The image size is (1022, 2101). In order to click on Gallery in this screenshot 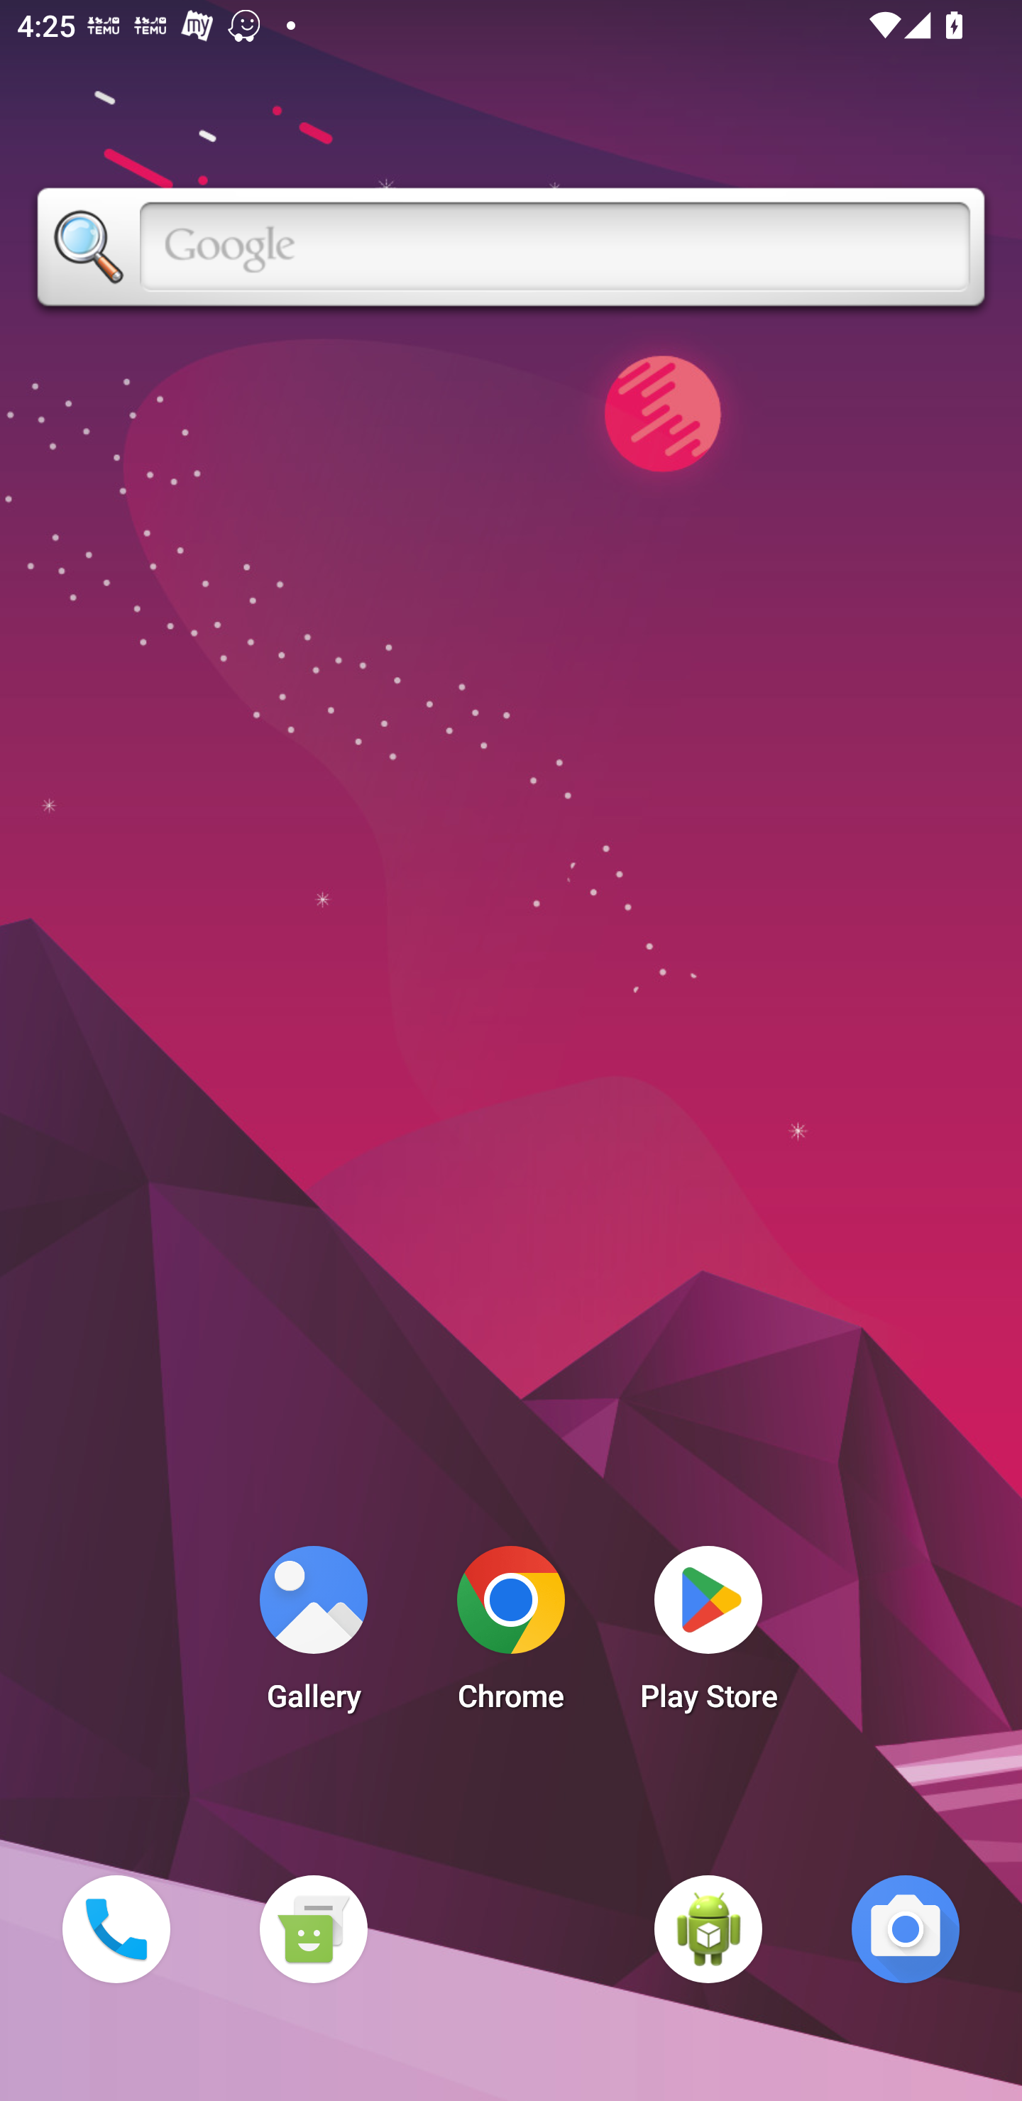, I will do `click(313, 1635)`.